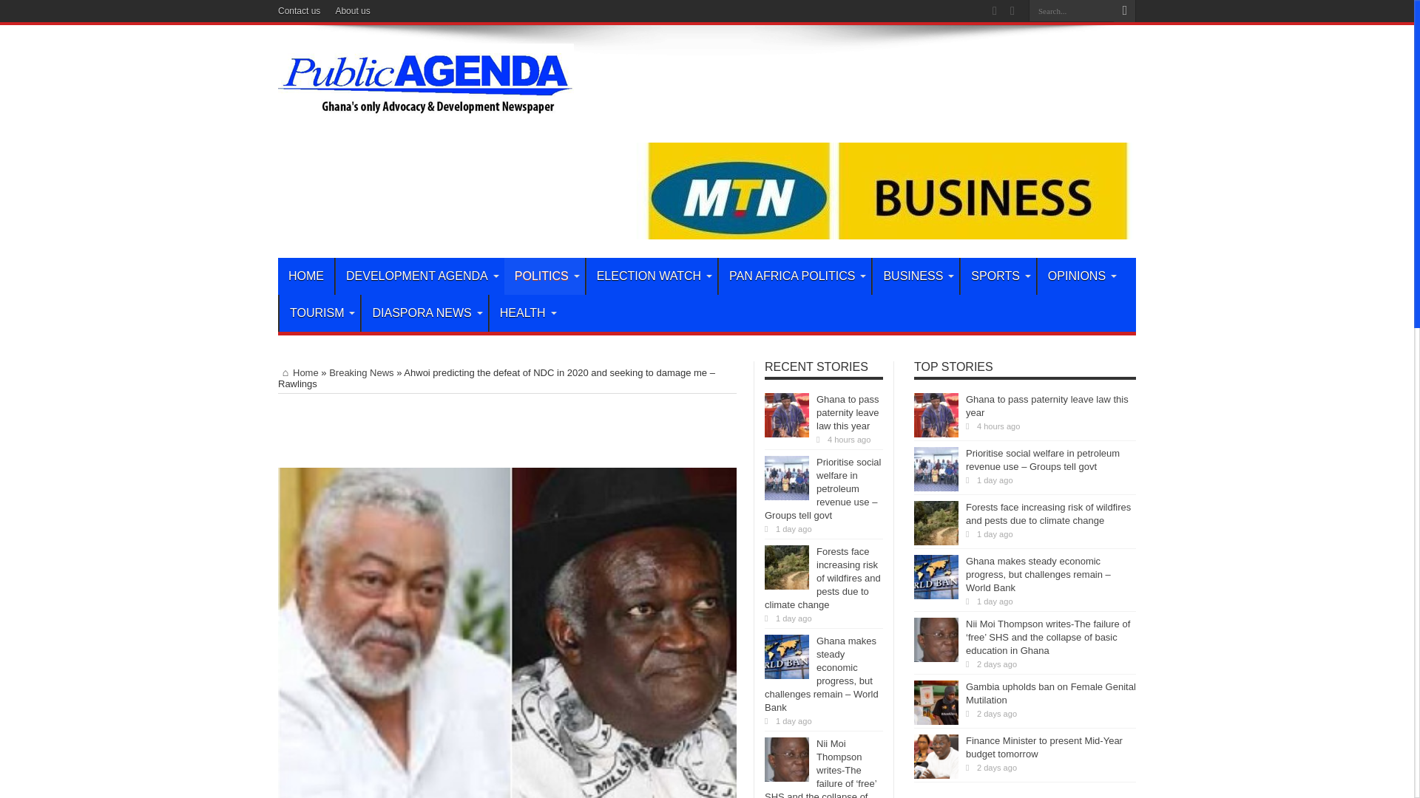 This screenshot has height=798, width=1420. Describe the element at coordinates (794, 276) in the screenshot. I see `PAN AFRICA POLITICS` at that location.